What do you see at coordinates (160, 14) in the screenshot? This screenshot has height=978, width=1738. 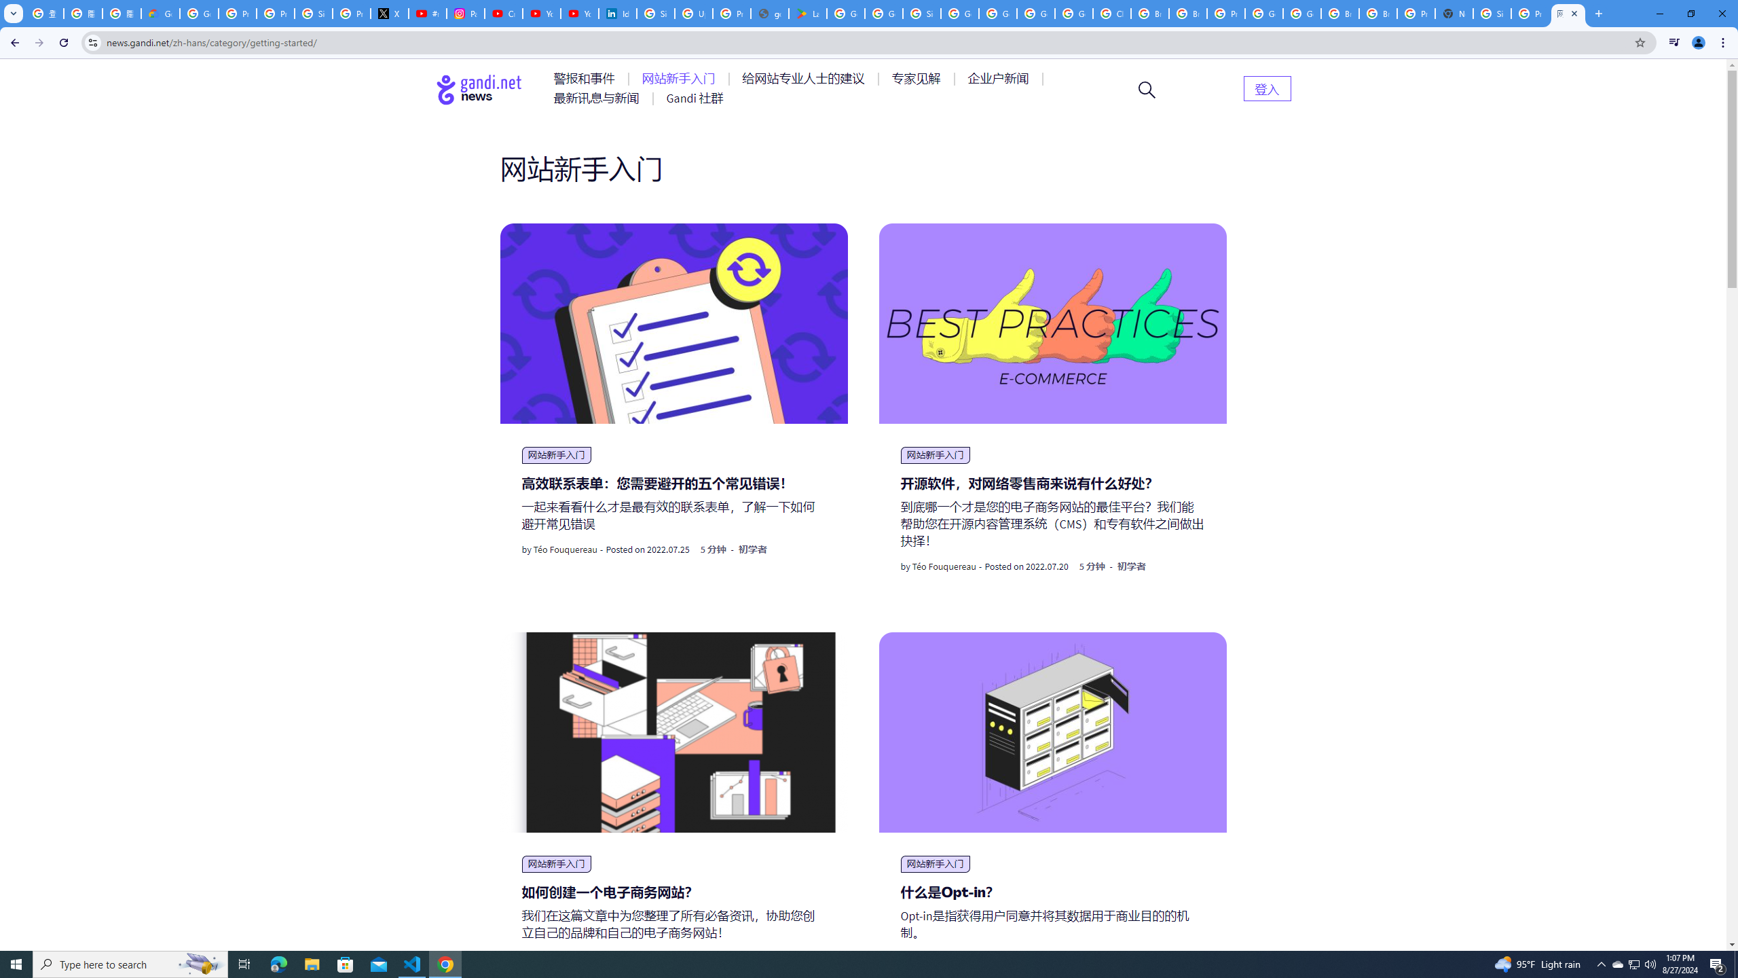 I see `Google Cloud Privacy Notice` at bounding box center [160, 14].